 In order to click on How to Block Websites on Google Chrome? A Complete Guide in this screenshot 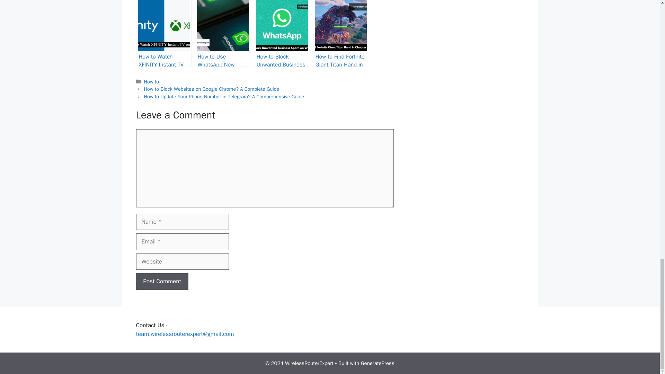, I will do `click(212, 89)`.